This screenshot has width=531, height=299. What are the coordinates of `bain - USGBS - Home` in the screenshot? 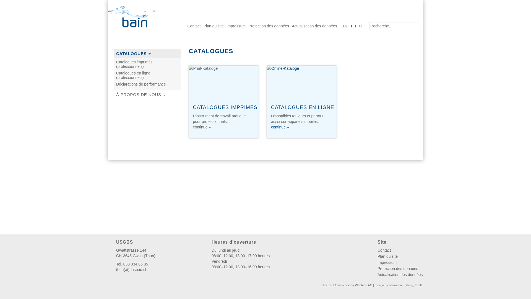 It's located at (136, 15).